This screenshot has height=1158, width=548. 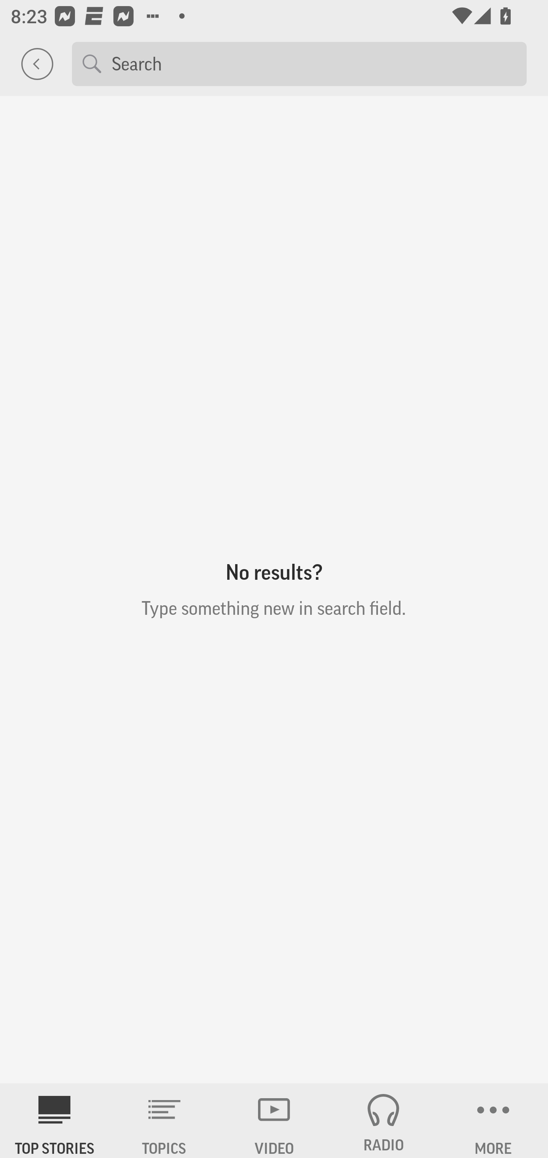 What do you see at coordinates (493, 1121) in the screenshot?
I see `MORE` at bounding box center [493, 1121].